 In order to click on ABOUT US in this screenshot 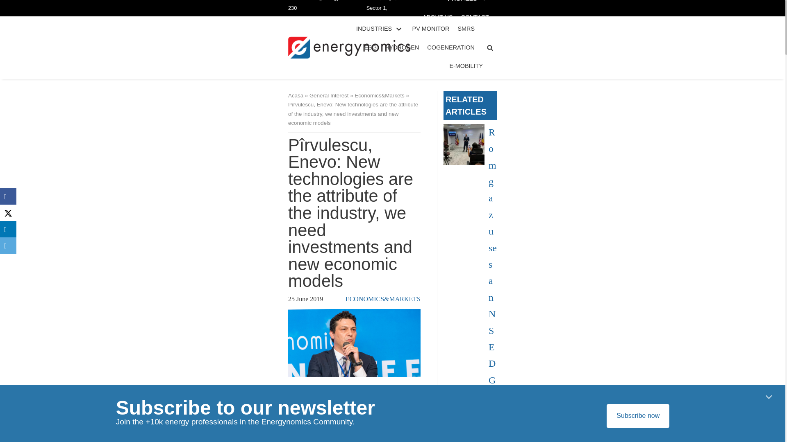, I will do `click(438, 17)`.